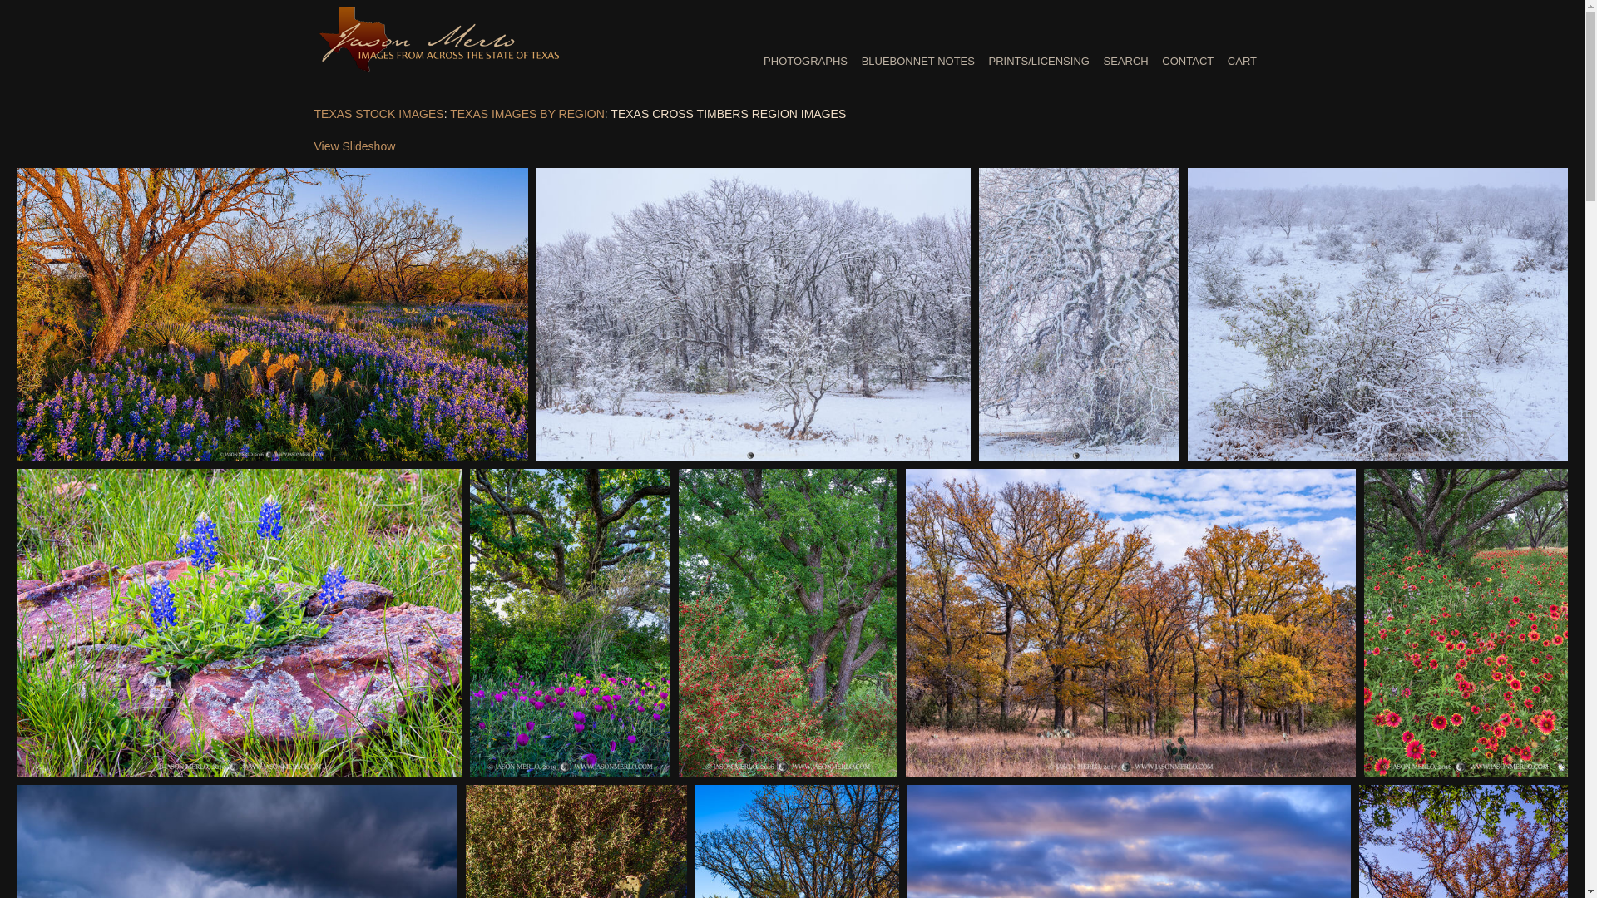 This screenshot has height=898, width=1597. Describe the element at coordinates (805, 61) in the screenshot. I see `PHOTOGRAPHS` at that location.